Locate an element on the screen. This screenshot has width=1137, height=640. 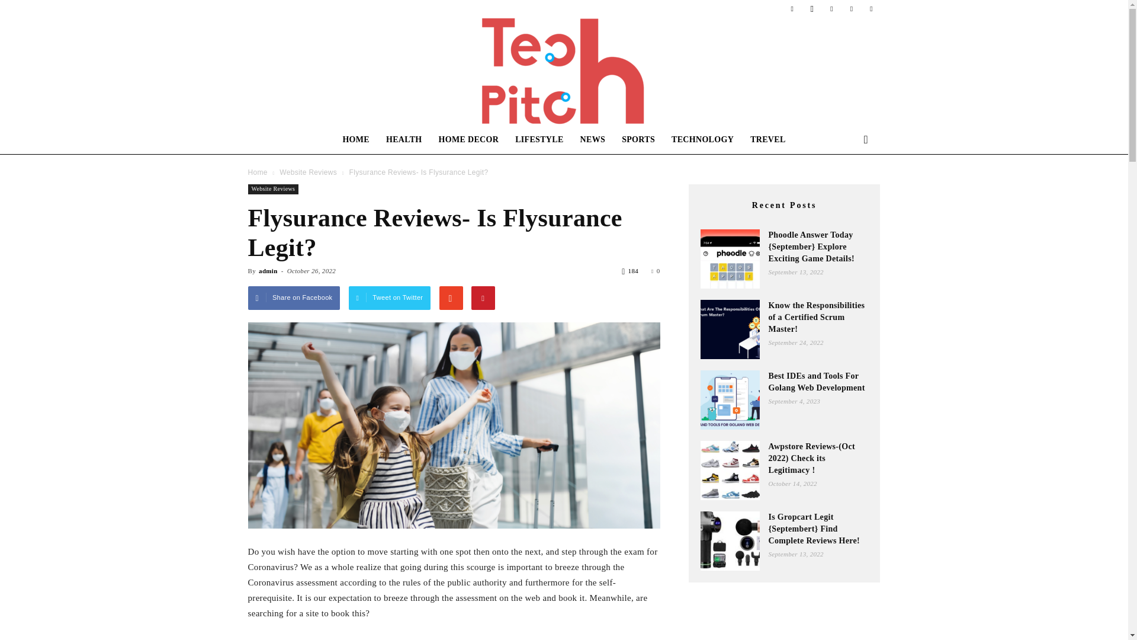
HOME is located at coordinates (355, 140).